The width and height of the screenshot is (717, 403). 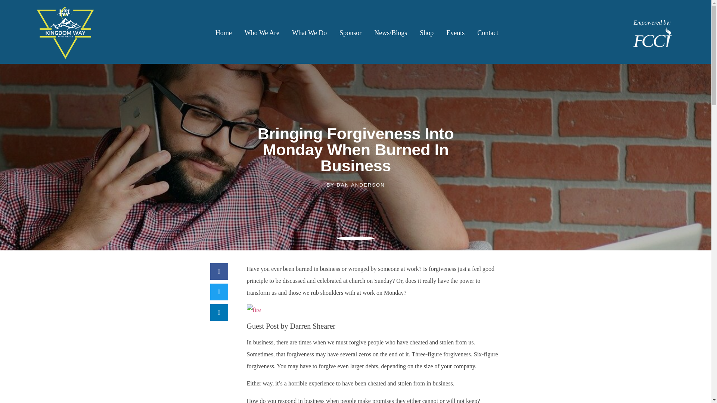 I want to click on Contact, so click(x=488, y=33).